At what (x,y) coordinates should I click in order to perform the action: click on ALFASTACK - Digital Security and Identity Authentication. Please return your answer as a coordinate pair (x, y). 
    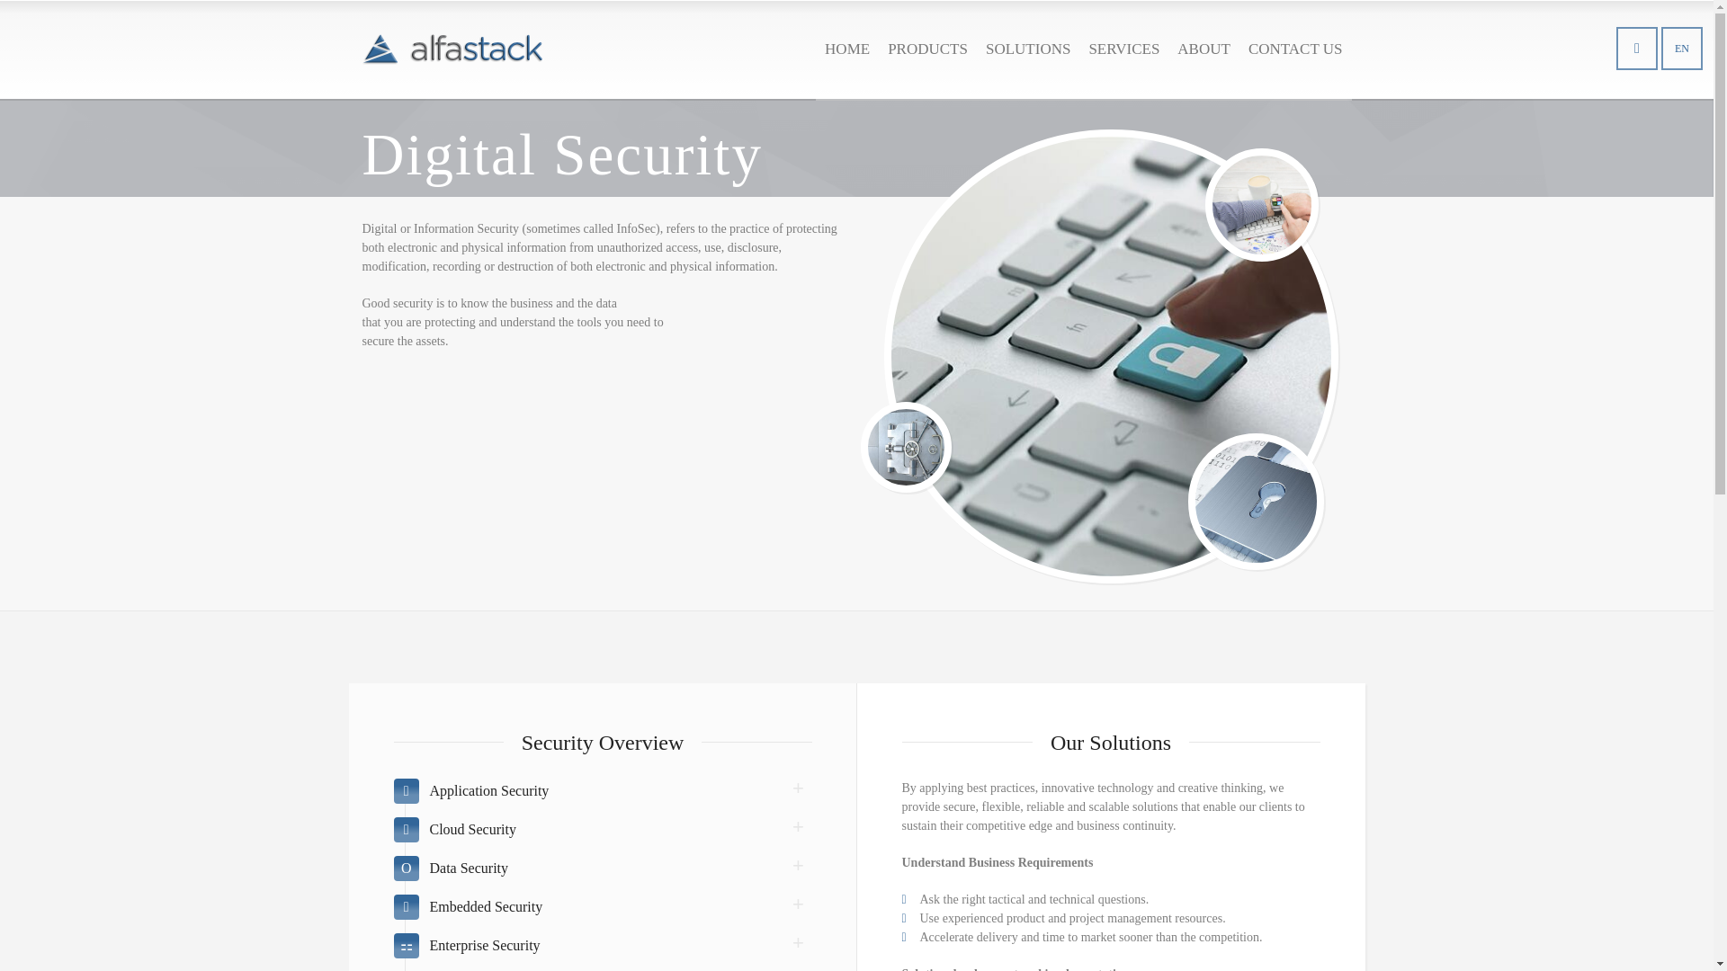
    Looking at the image, I should click on (452, 49).